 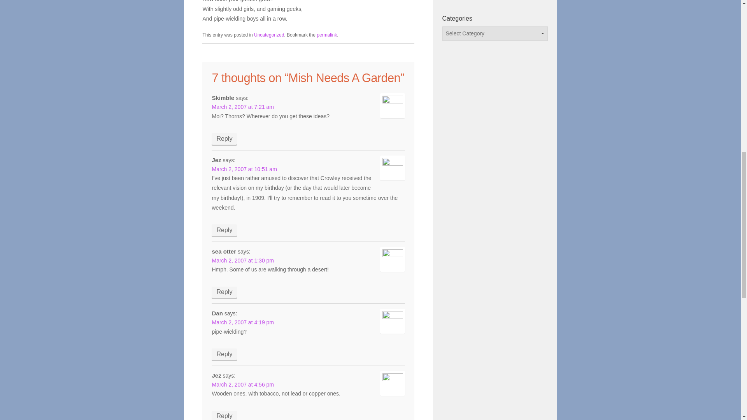 I want to click on permalink, so click(x=327, y=35).